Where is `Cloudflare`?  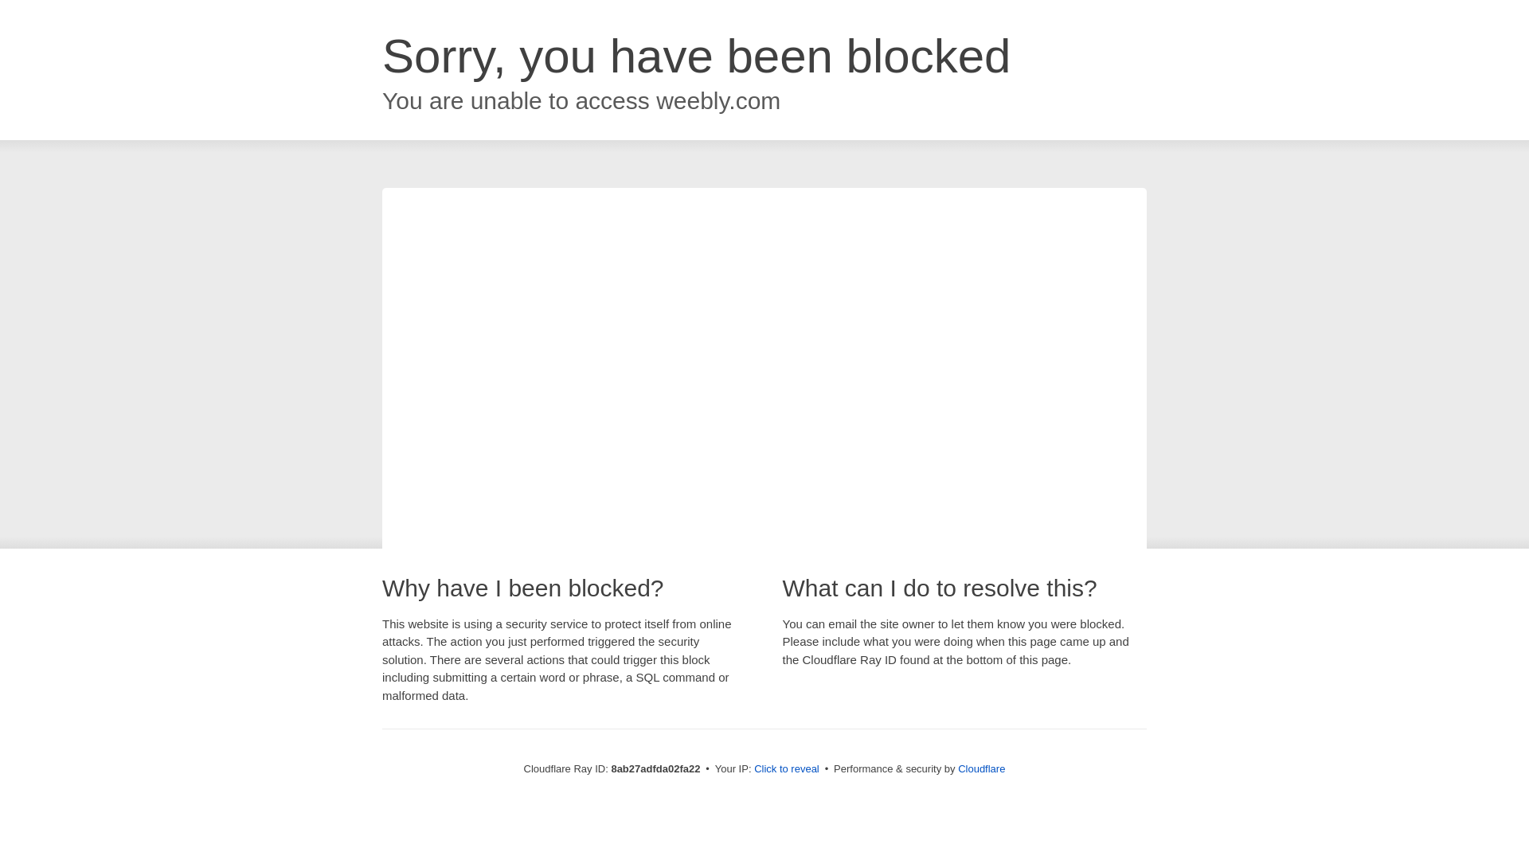
Cloudflare is located at coordinates (981, 768).